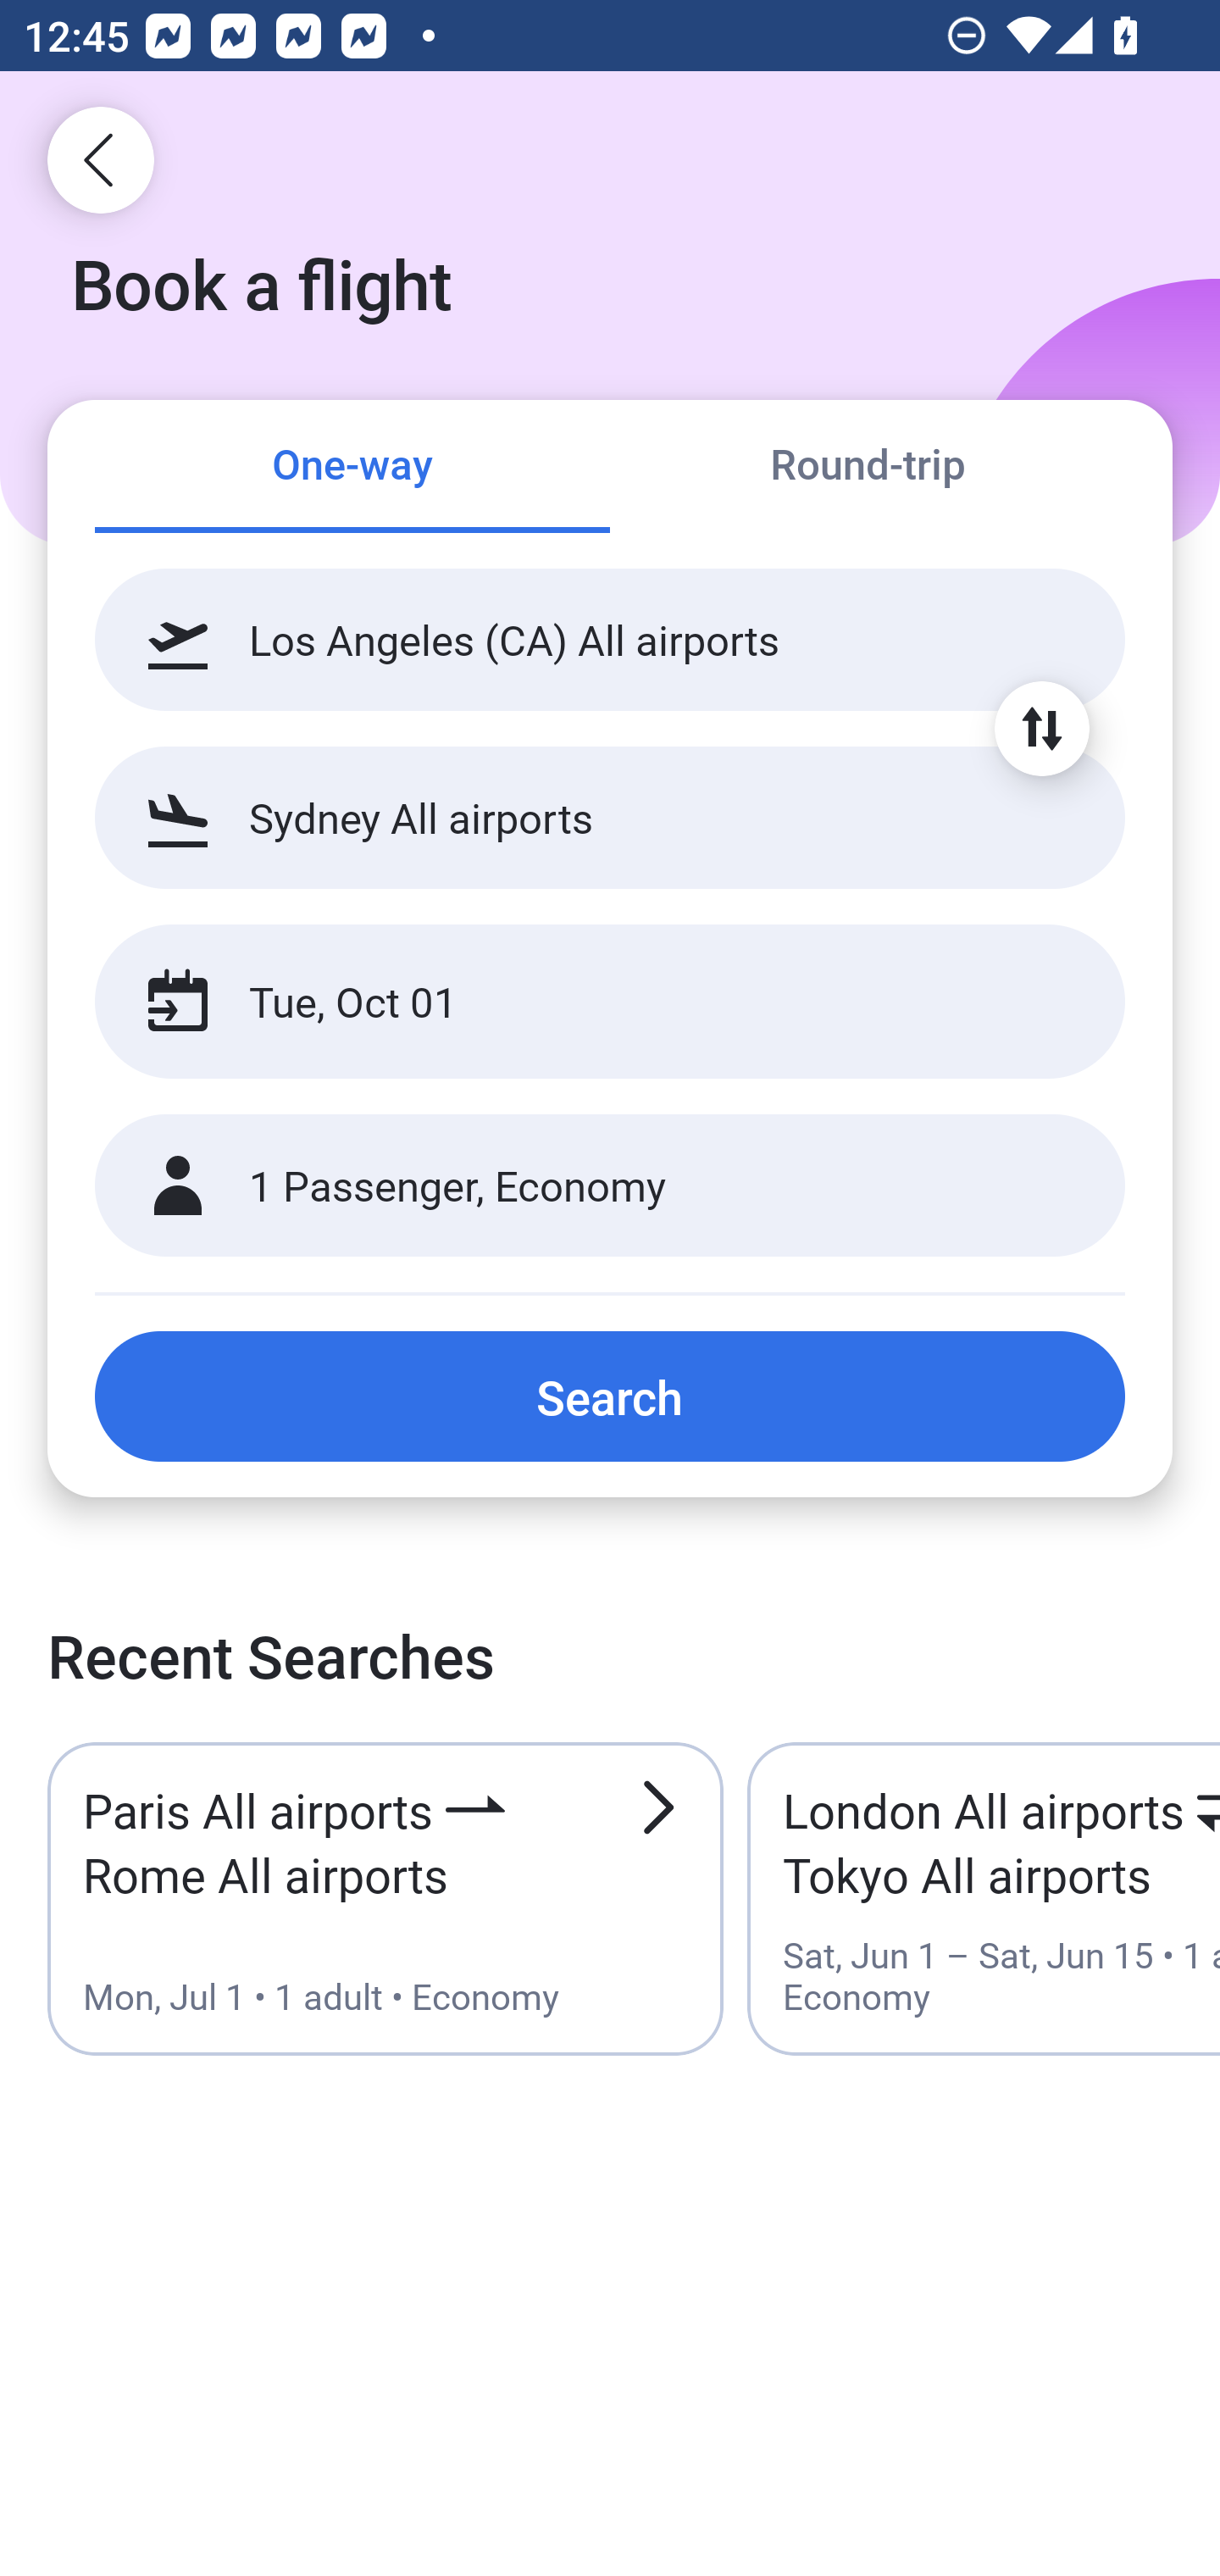 The width and height of the screenshot is (1220, 2576). Describe the element at coordinates (610, 1396) in the screenshot. I see `Search` at that location.